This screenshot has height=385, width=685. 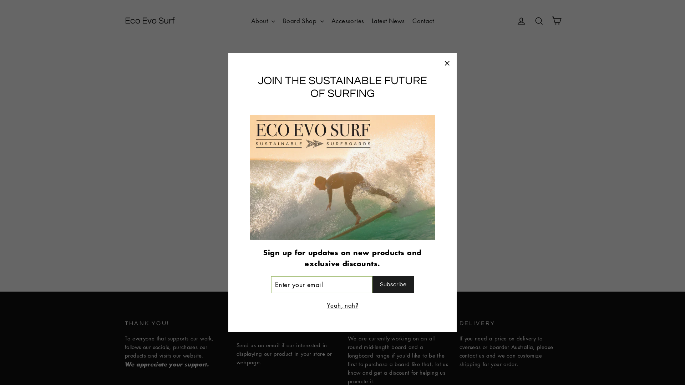 What do you see at coordinates (150, 21) in the screenshot?
I see `Eco Evo Surf` at bounding box center [150, 21].